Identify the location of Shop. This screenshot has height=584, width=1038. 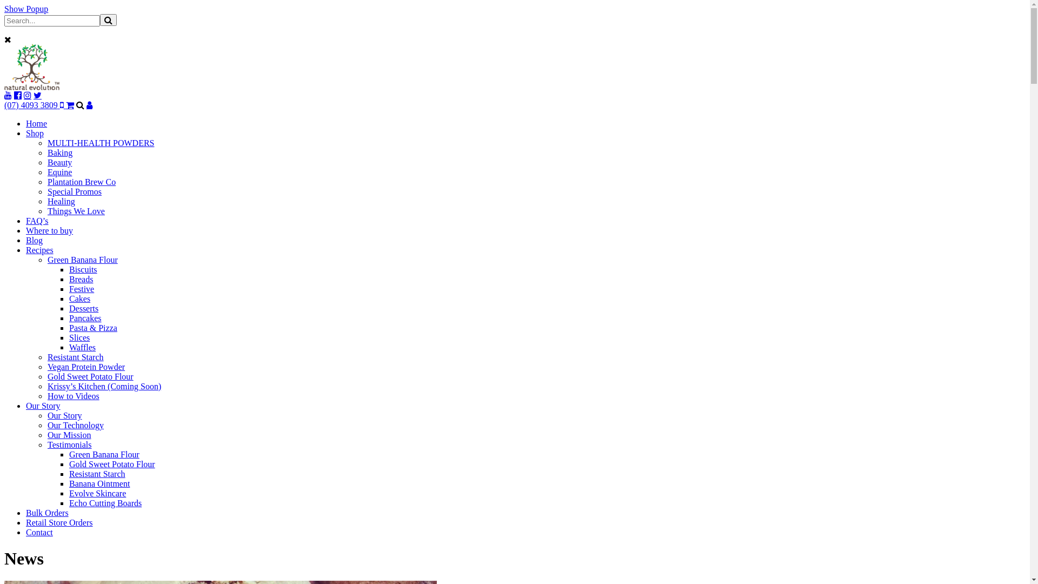
(35, 133).